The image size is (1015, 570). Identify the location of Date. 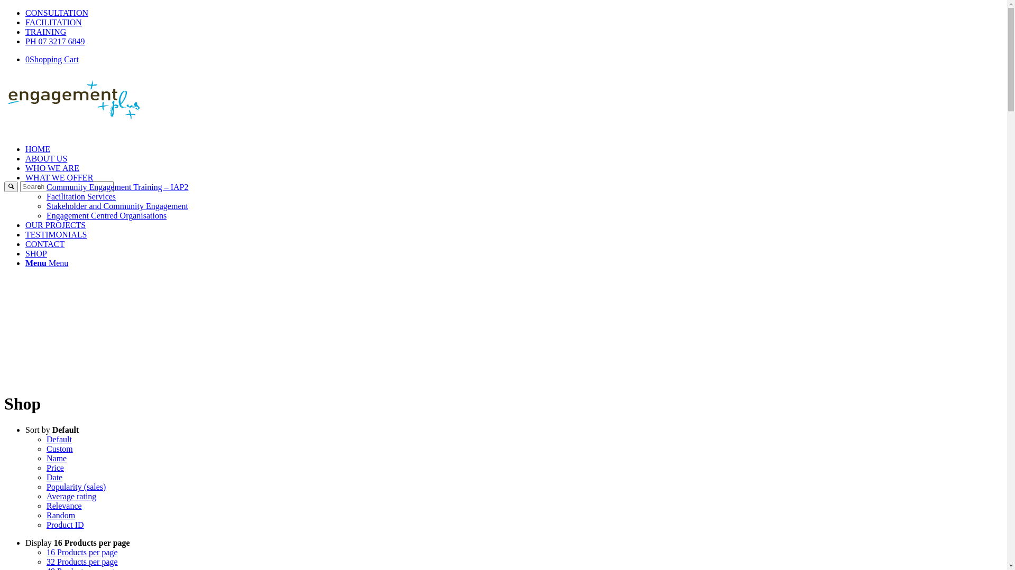
(54, 477).